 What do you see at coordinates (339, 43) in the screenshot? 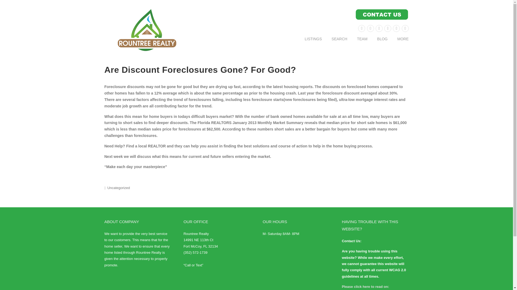
I see `SEARCH` at bounding box center [339, 43].